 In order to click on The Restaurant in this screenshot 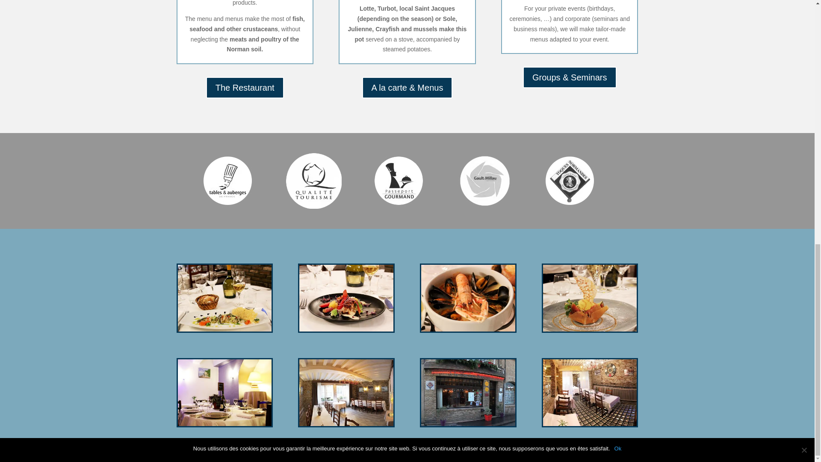, I will do `click(245, 88)`.